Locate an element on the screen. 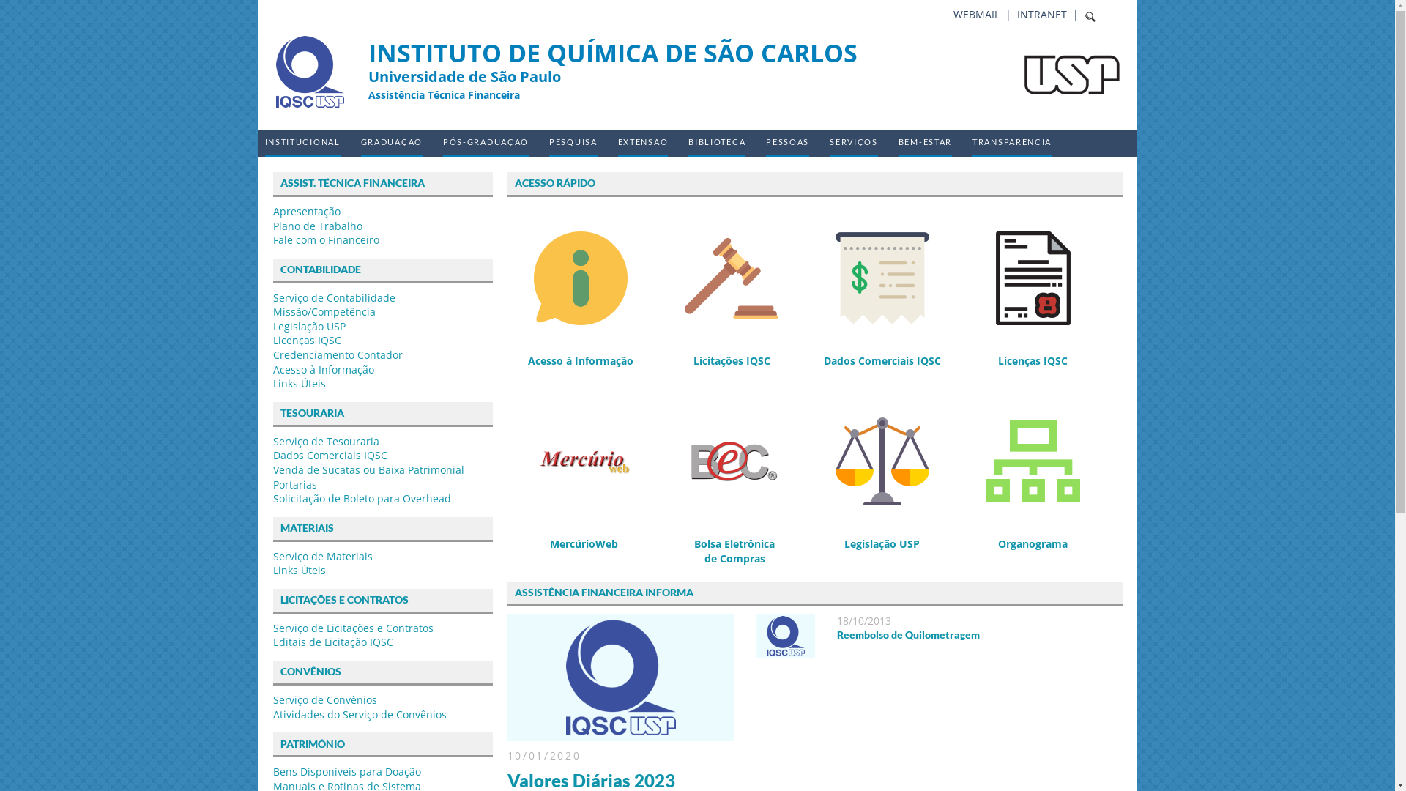 The height and width of the screenshot is (791, 1406). Fale com o Financeiro is located at coordinates (325, 240).